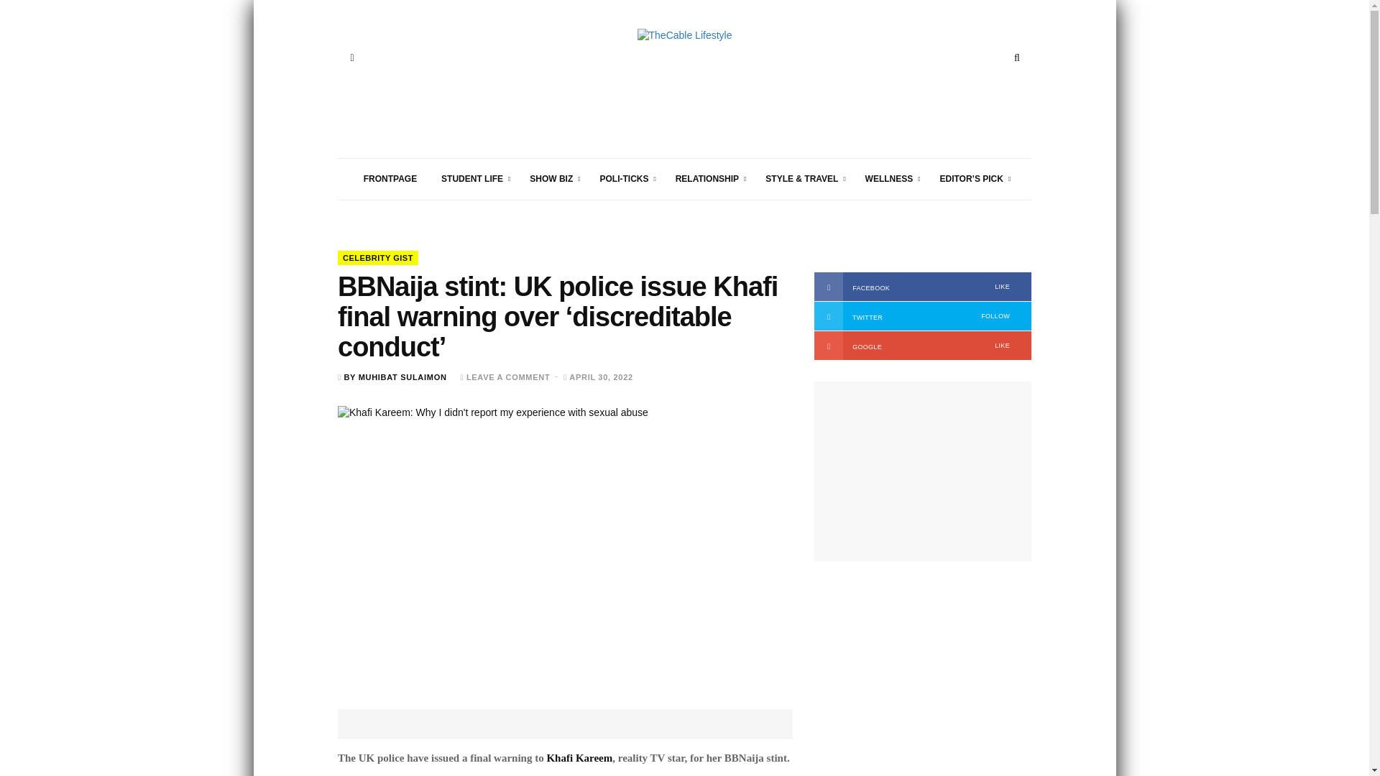  Describe the element at coordinates (473, 179) in the screenshot. I see `STUDENT LIFE` at that location.